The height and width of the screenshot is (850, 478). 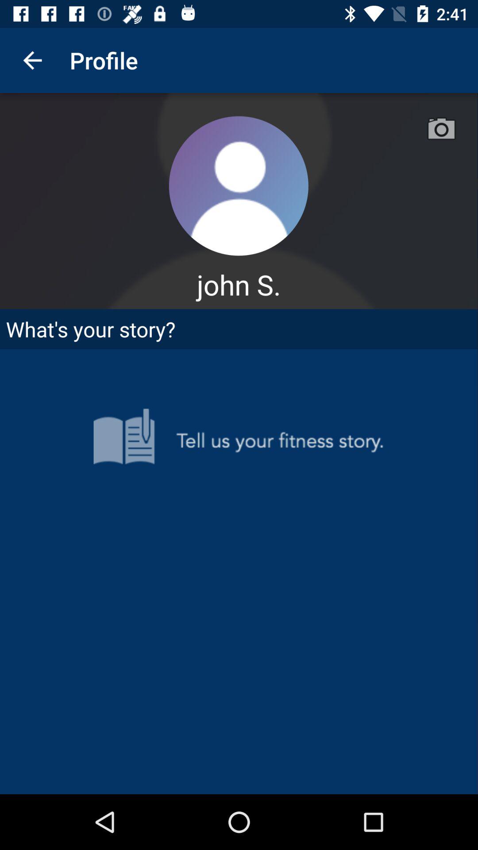 I want to click on select the camera icon beside profile icon, so click(x=442, y=129).